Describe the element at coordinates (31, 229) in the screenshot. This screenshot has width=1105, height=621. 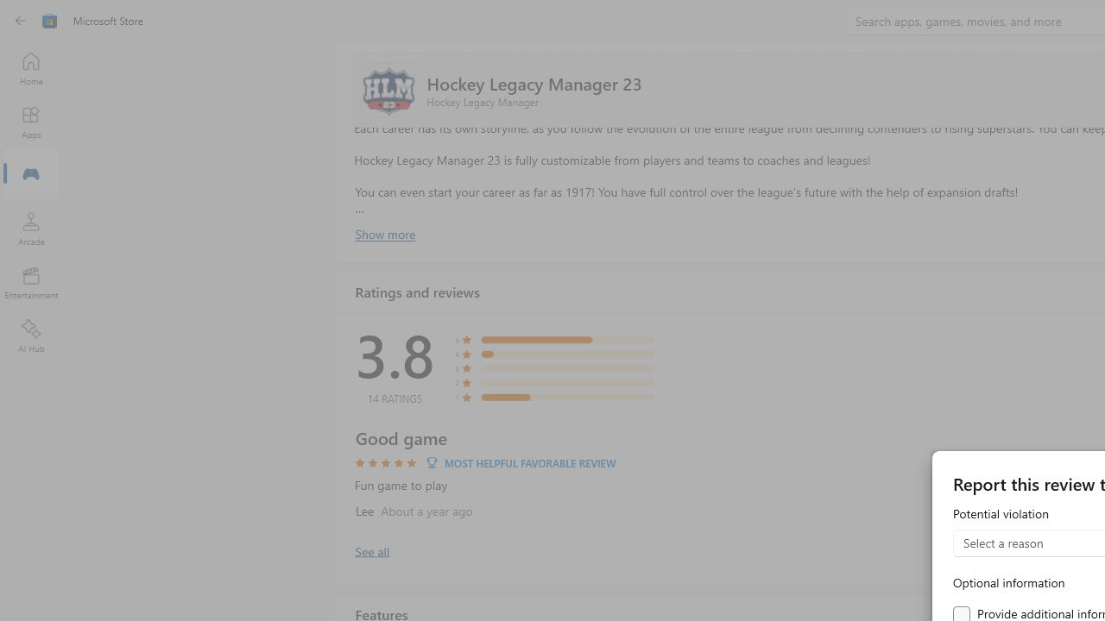
I see `Arcade` at that location.